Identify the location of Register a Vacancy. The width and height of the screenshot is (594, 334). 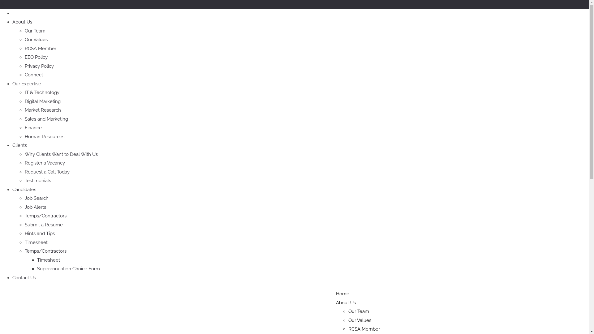
(45, 163).